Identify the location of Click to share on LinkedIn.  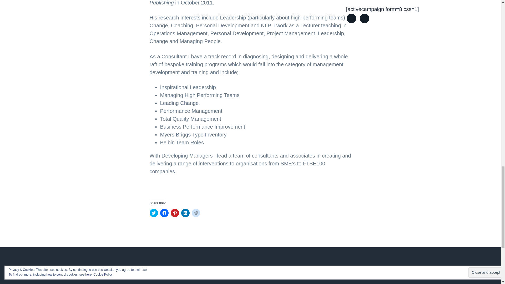
(185, 213).